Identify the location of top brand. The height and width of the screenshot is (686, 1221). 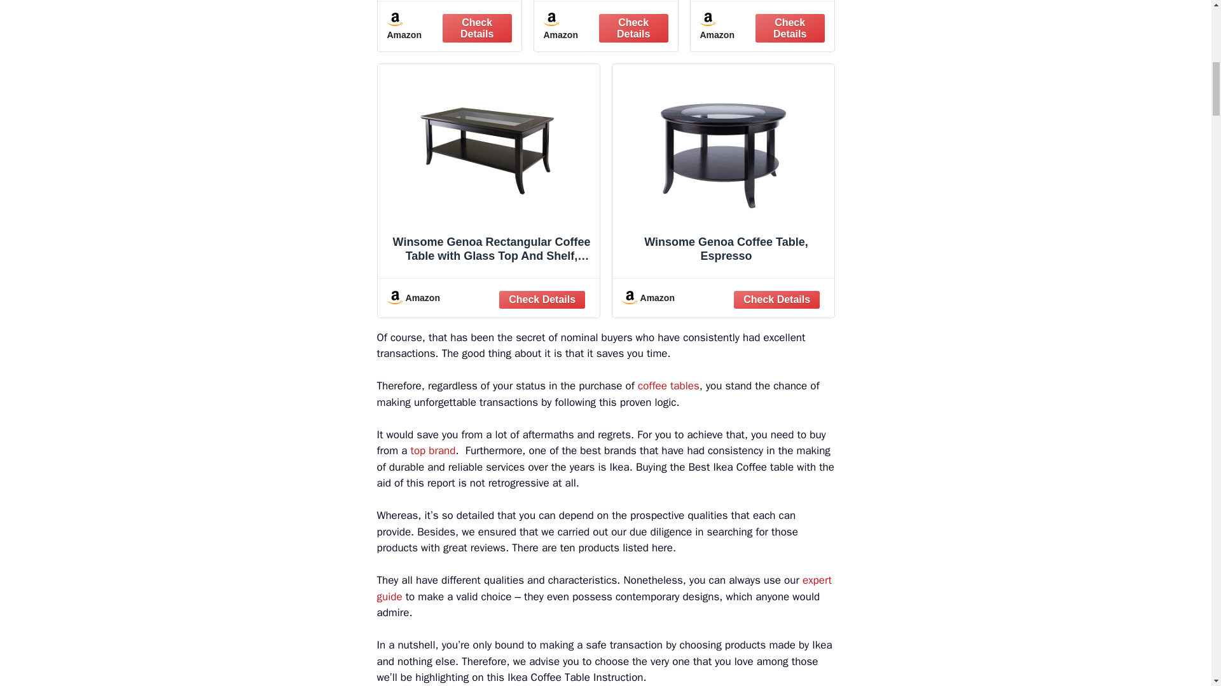
(432, 450).